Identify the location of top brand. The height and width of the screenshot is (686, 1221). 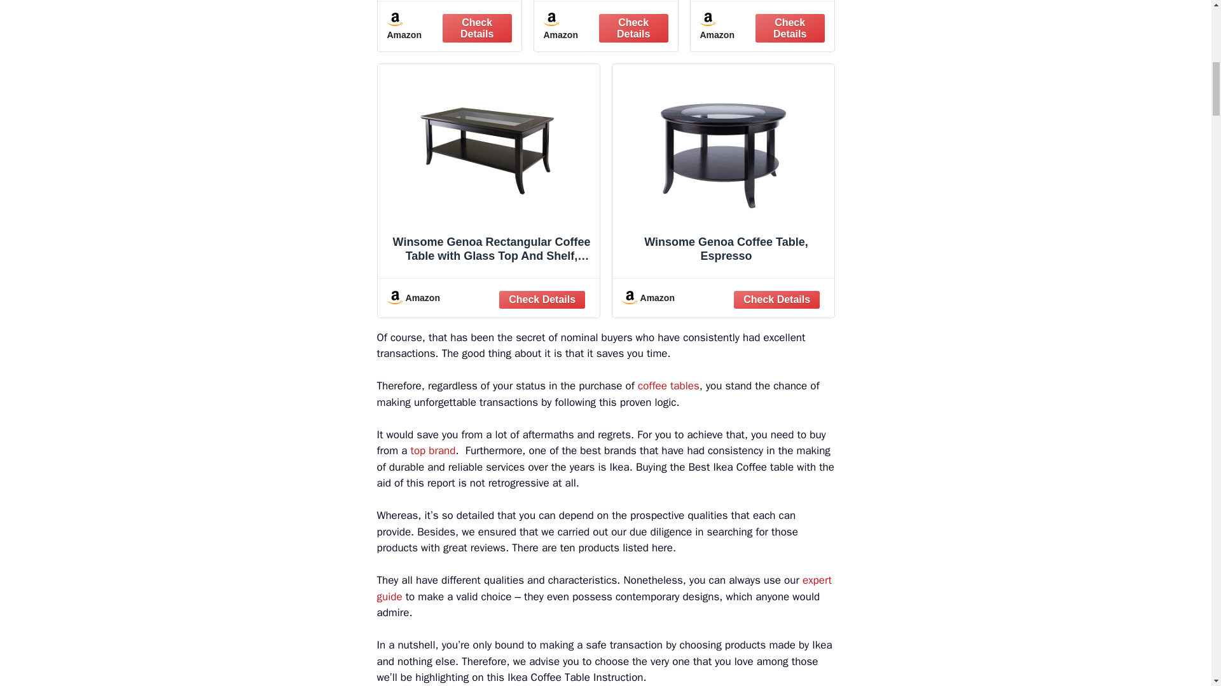
(432, 450).